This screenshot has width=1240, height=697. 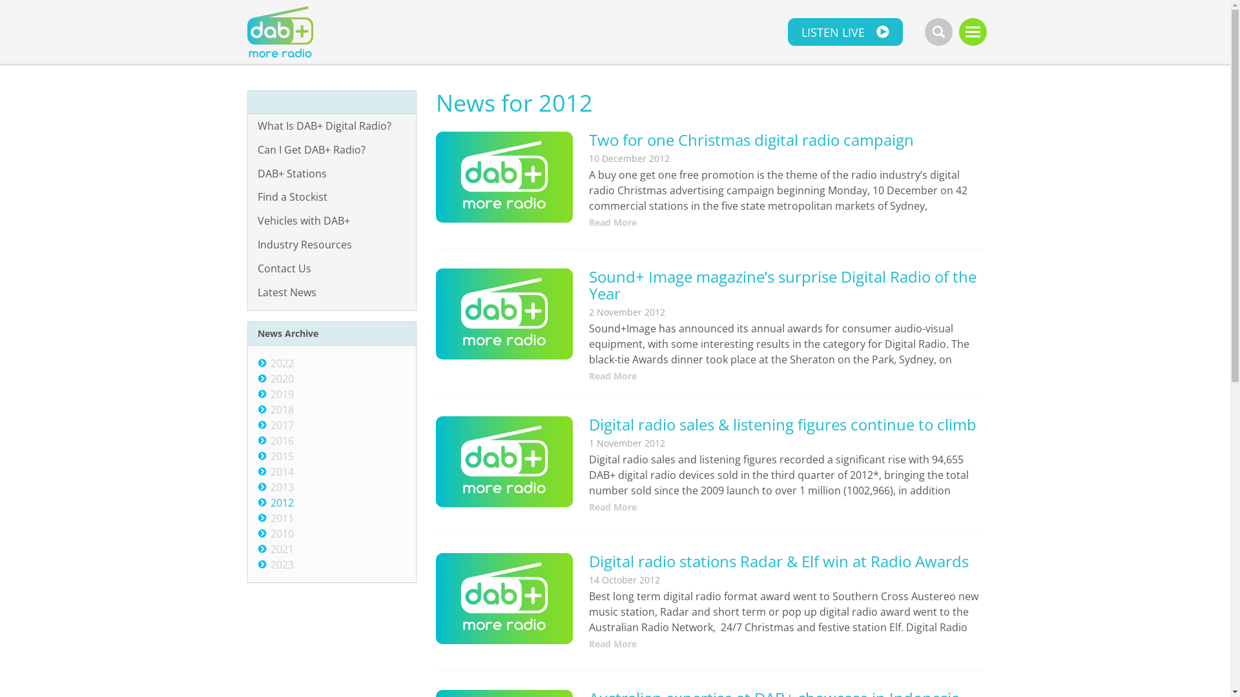 What do you see at coordinates (282, 363) in the screenshot?
I see `2022` at bounding box center [282, 363].